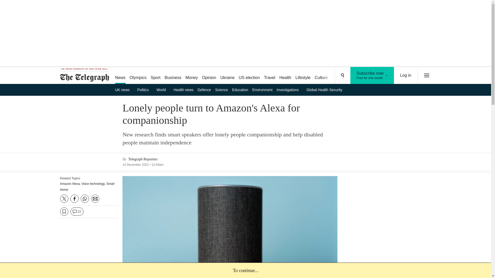 This screenshot has width=495, height=278. I want to click on Opinion, so click(209, 76).